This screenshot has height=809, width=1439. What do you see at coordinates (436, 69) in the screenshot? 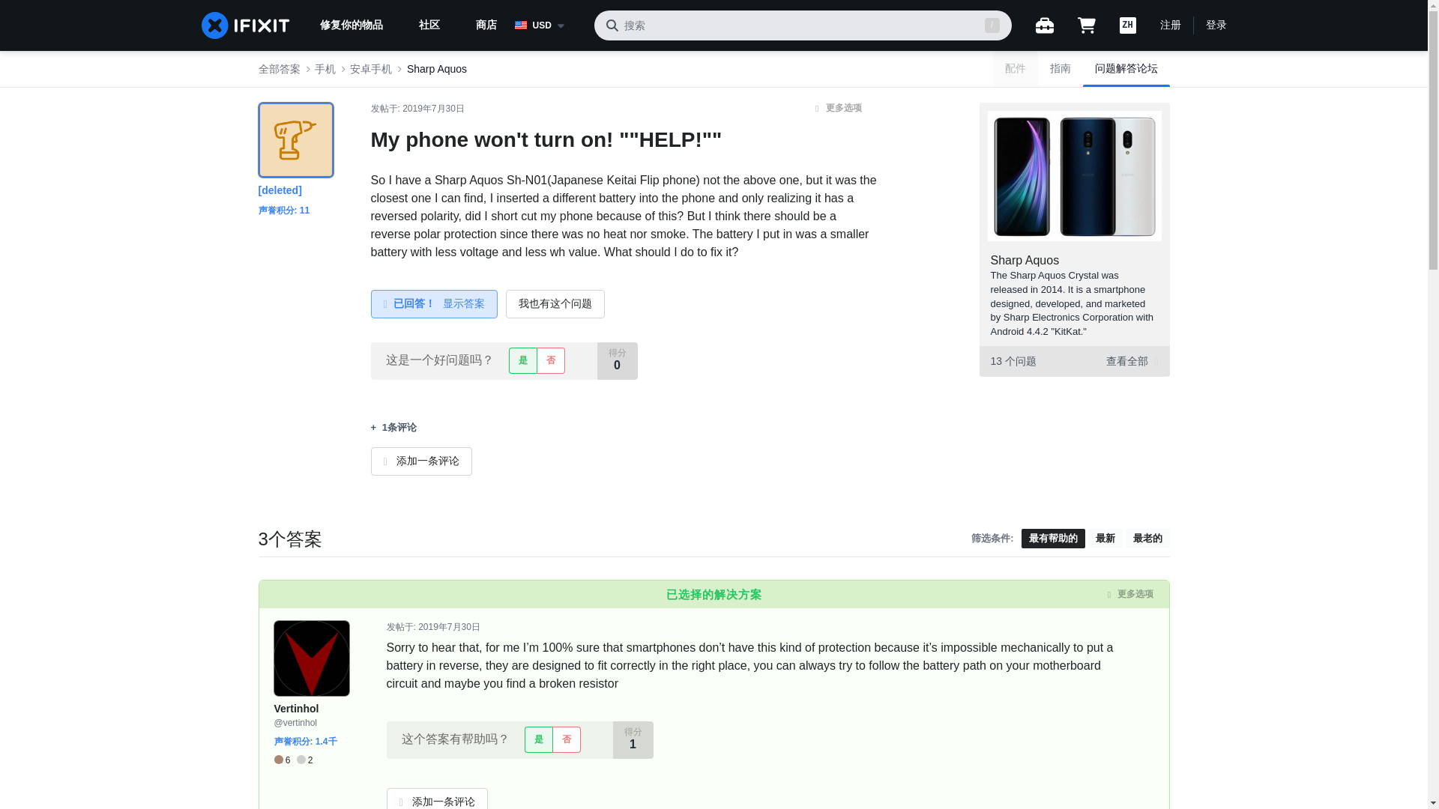
I see `Sharp Aquos` at bounding box center [436, 69].